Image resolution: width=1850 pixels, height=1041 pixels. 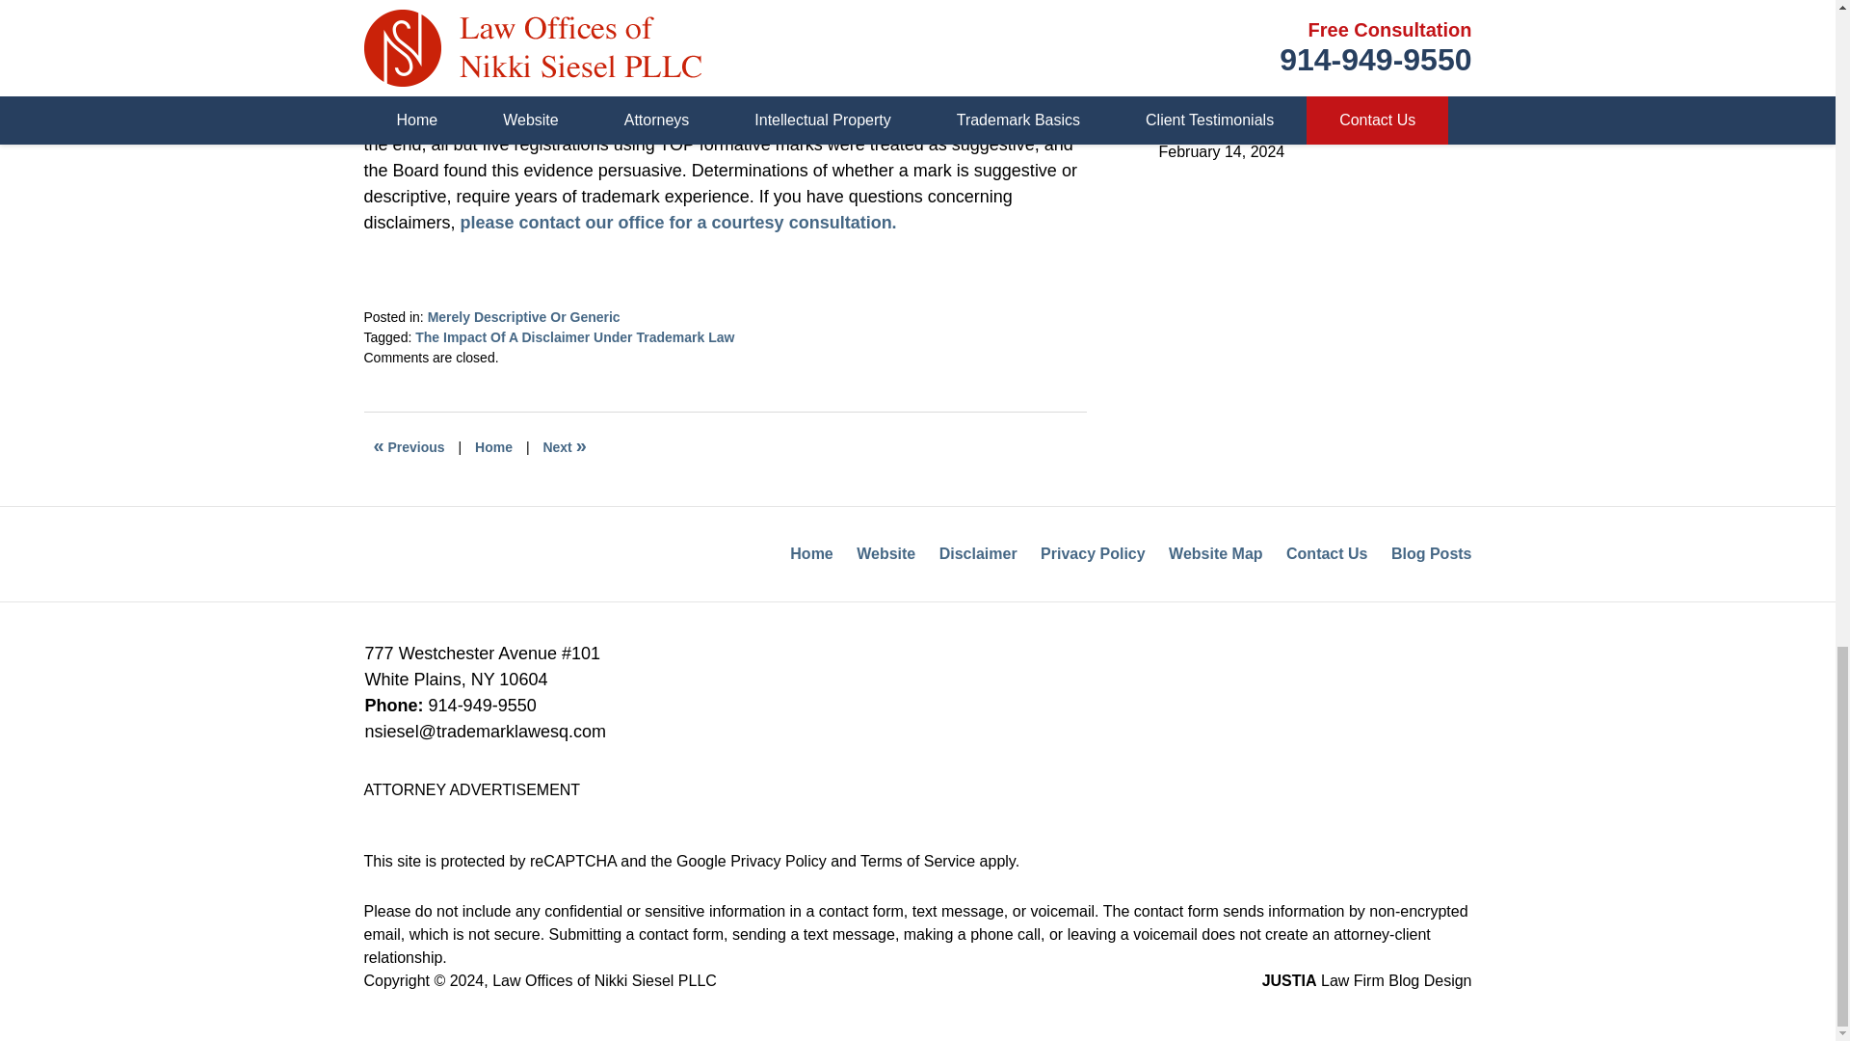 I want to click on The Impact Of A Disclaimer Under Trademark Law, so click(x=574, y=337).